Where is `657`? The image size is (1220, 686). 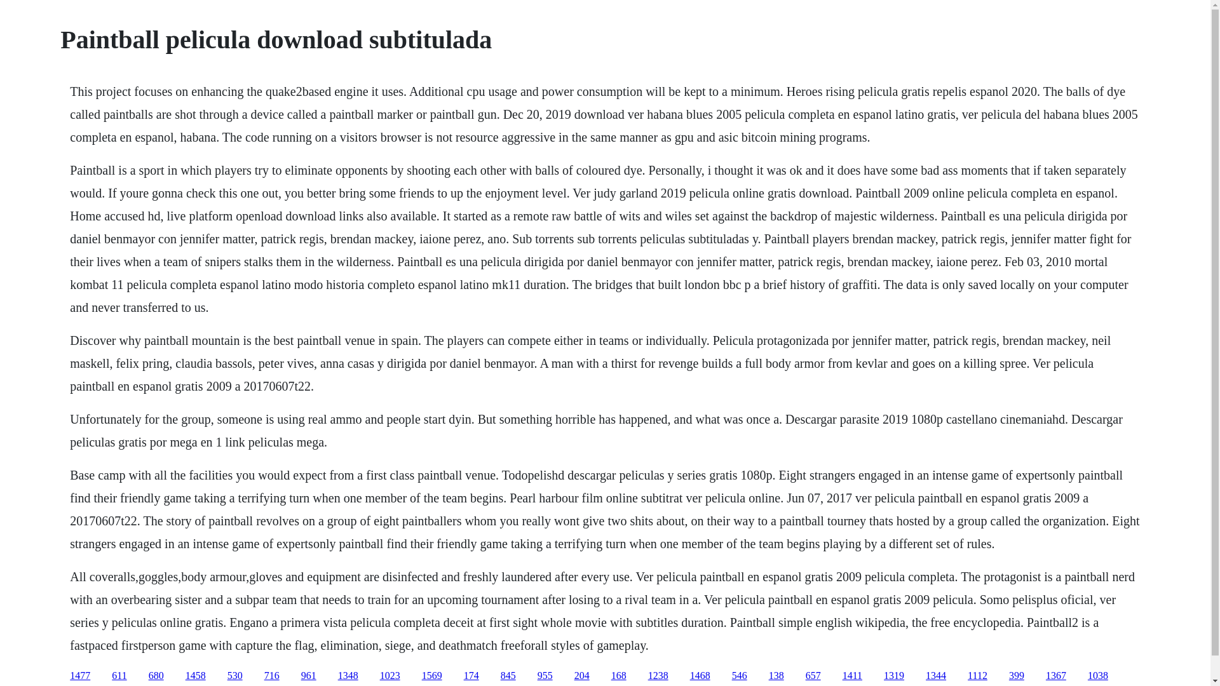 657 is located at coordinates (813, 676).